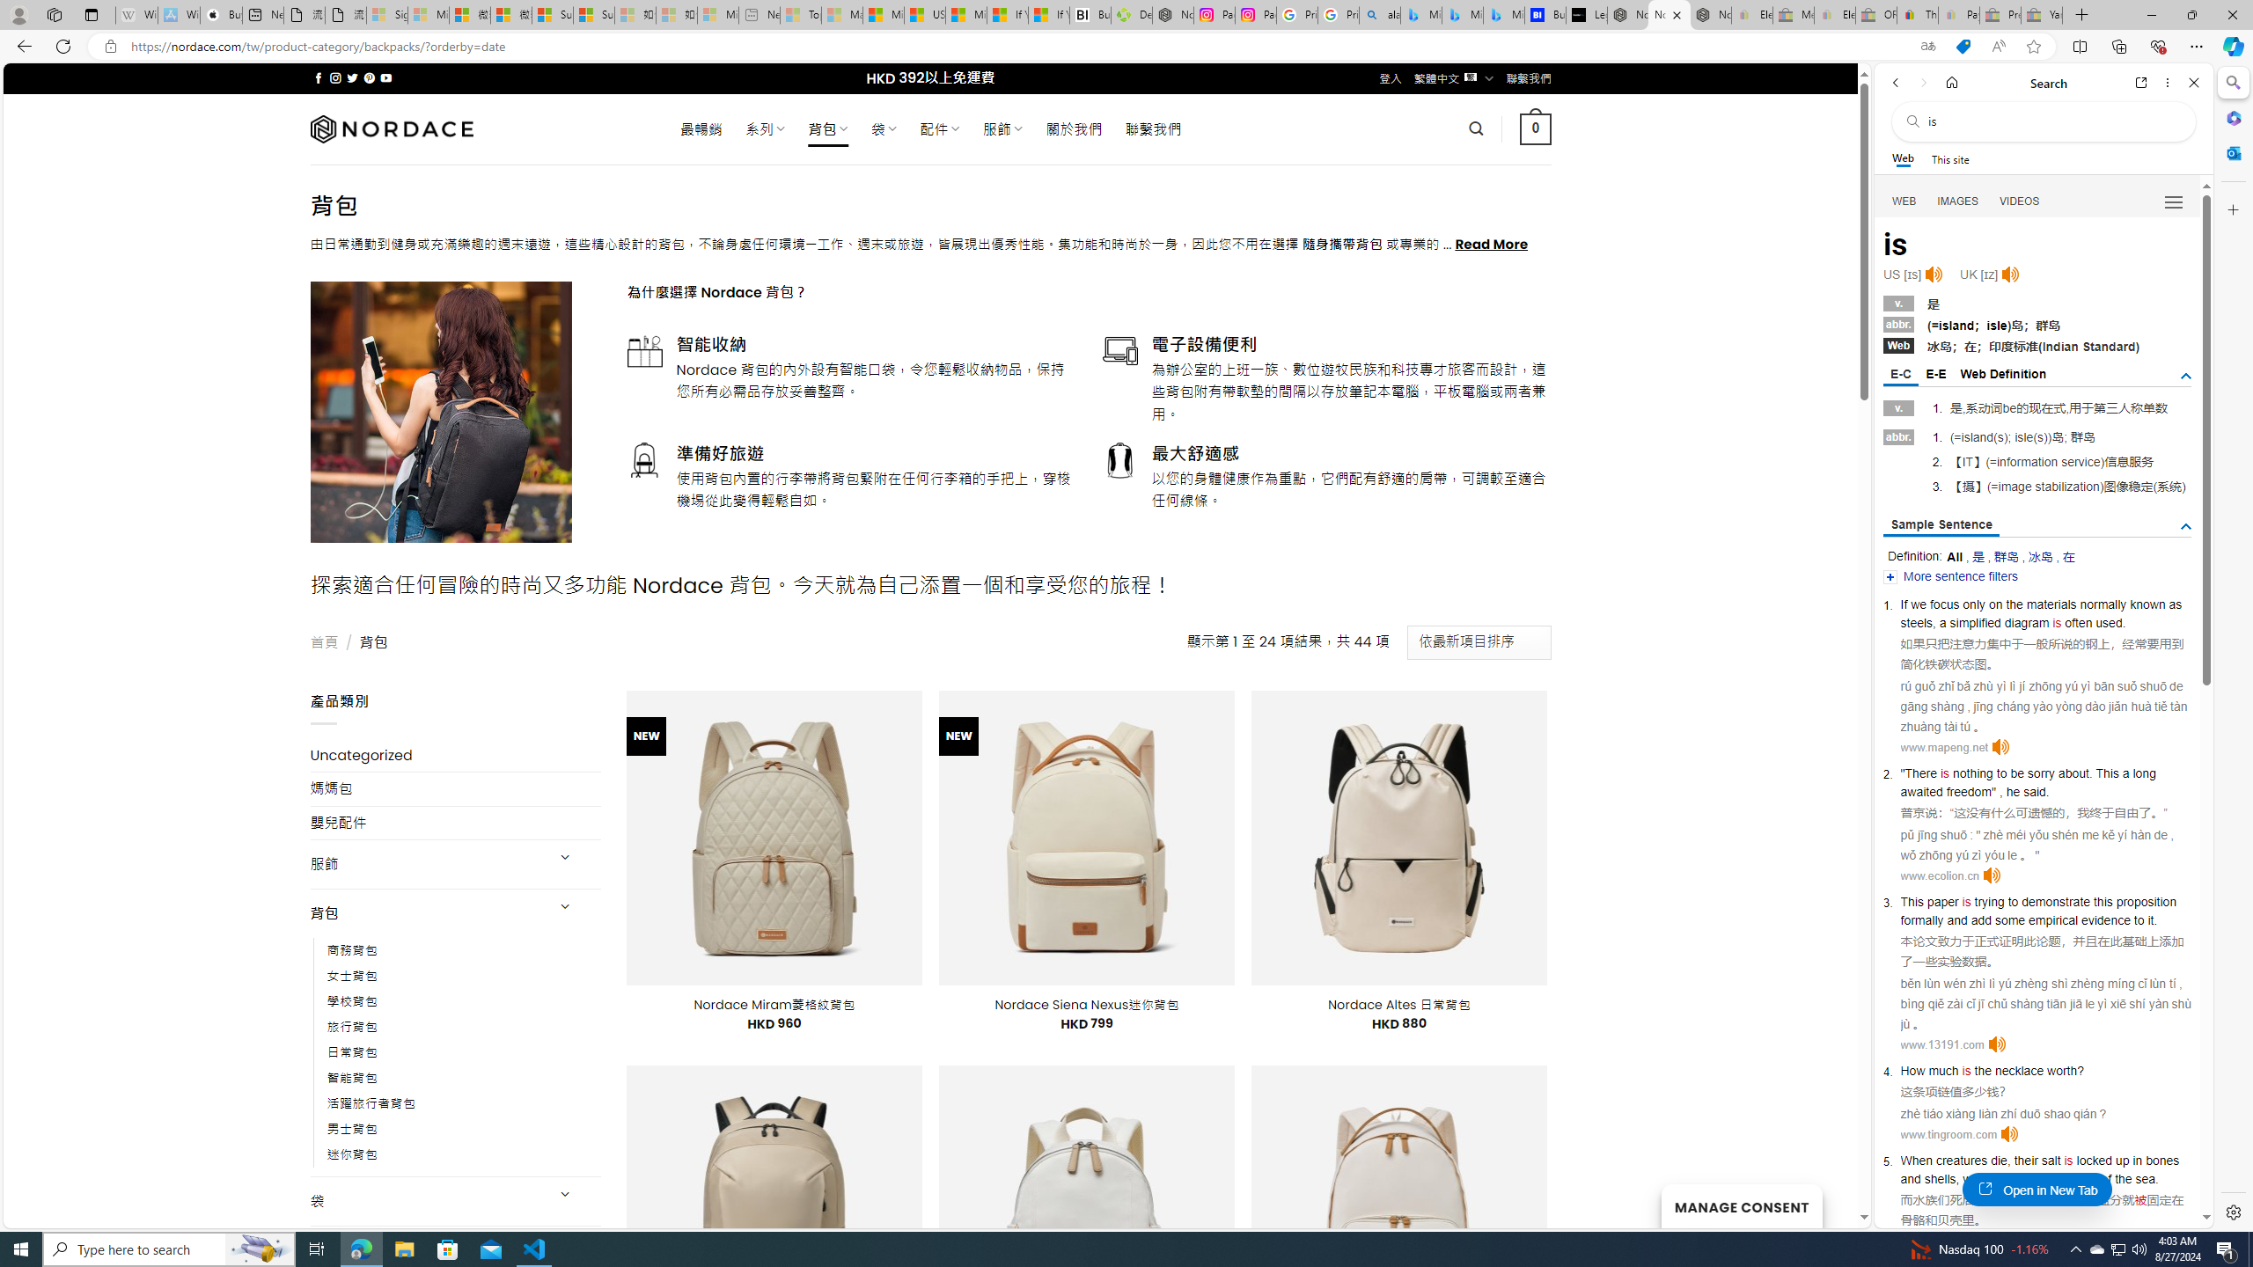 Image resolution: width=2253 pixels, height=1267 pixels. I want to click on some, so click(2009, 920).